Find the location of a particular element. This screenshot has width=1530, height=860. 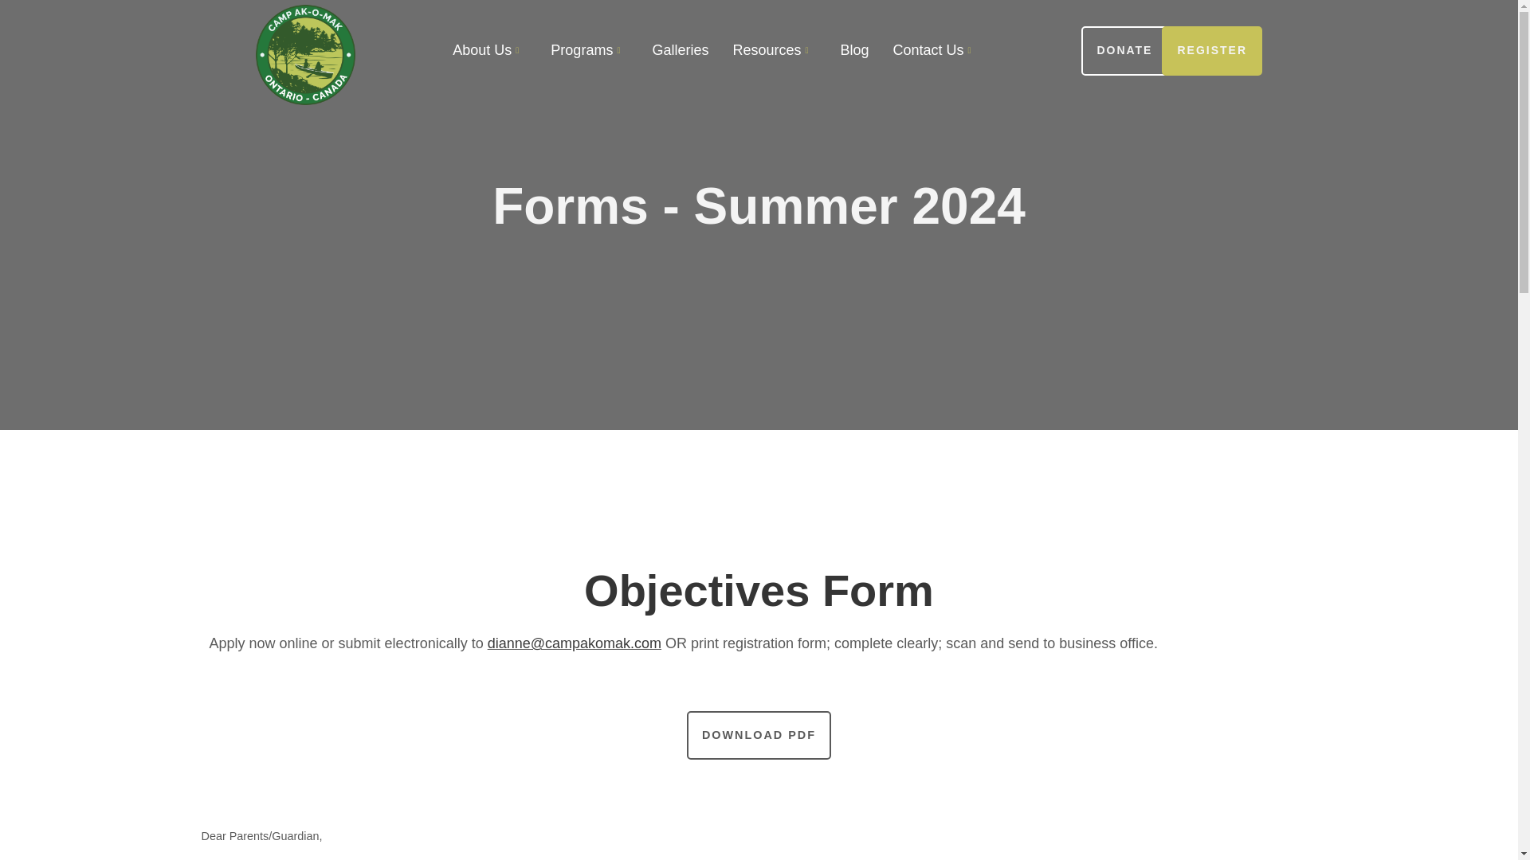

DONATE is located at coordinates (1124, 51).